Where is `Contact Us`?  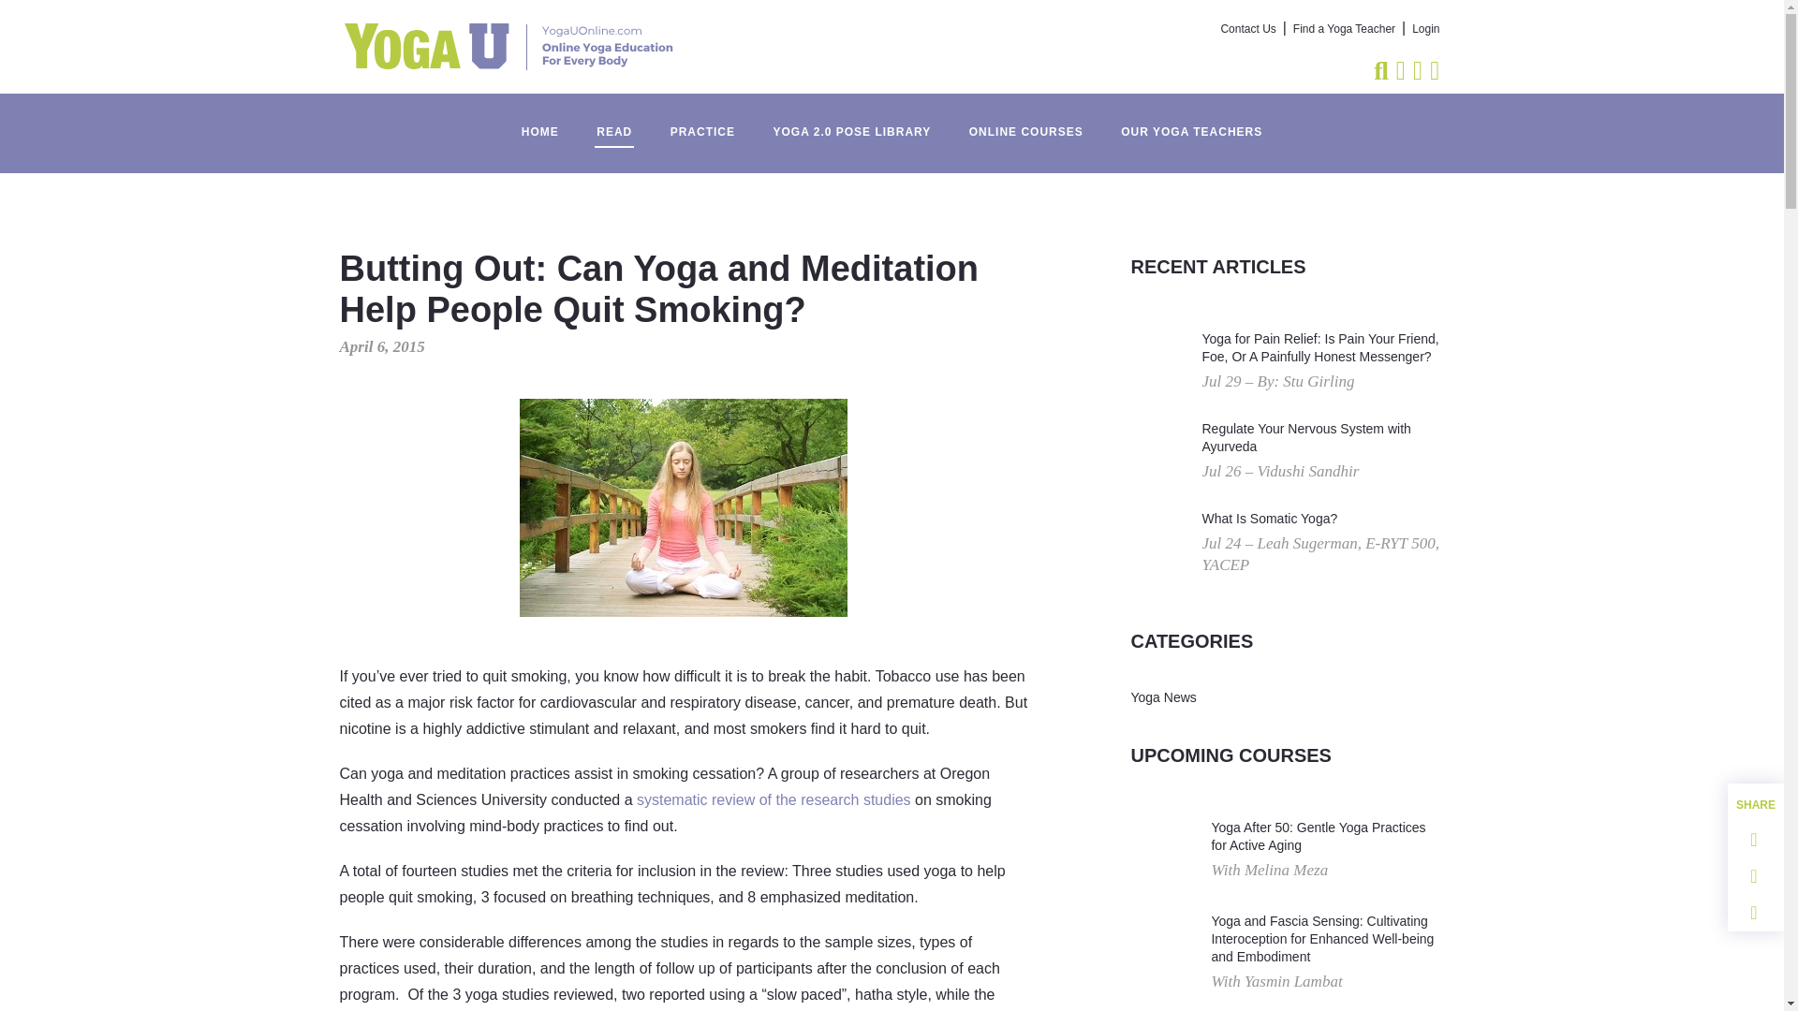 Contact Us is located at coordinates (1248, 29).